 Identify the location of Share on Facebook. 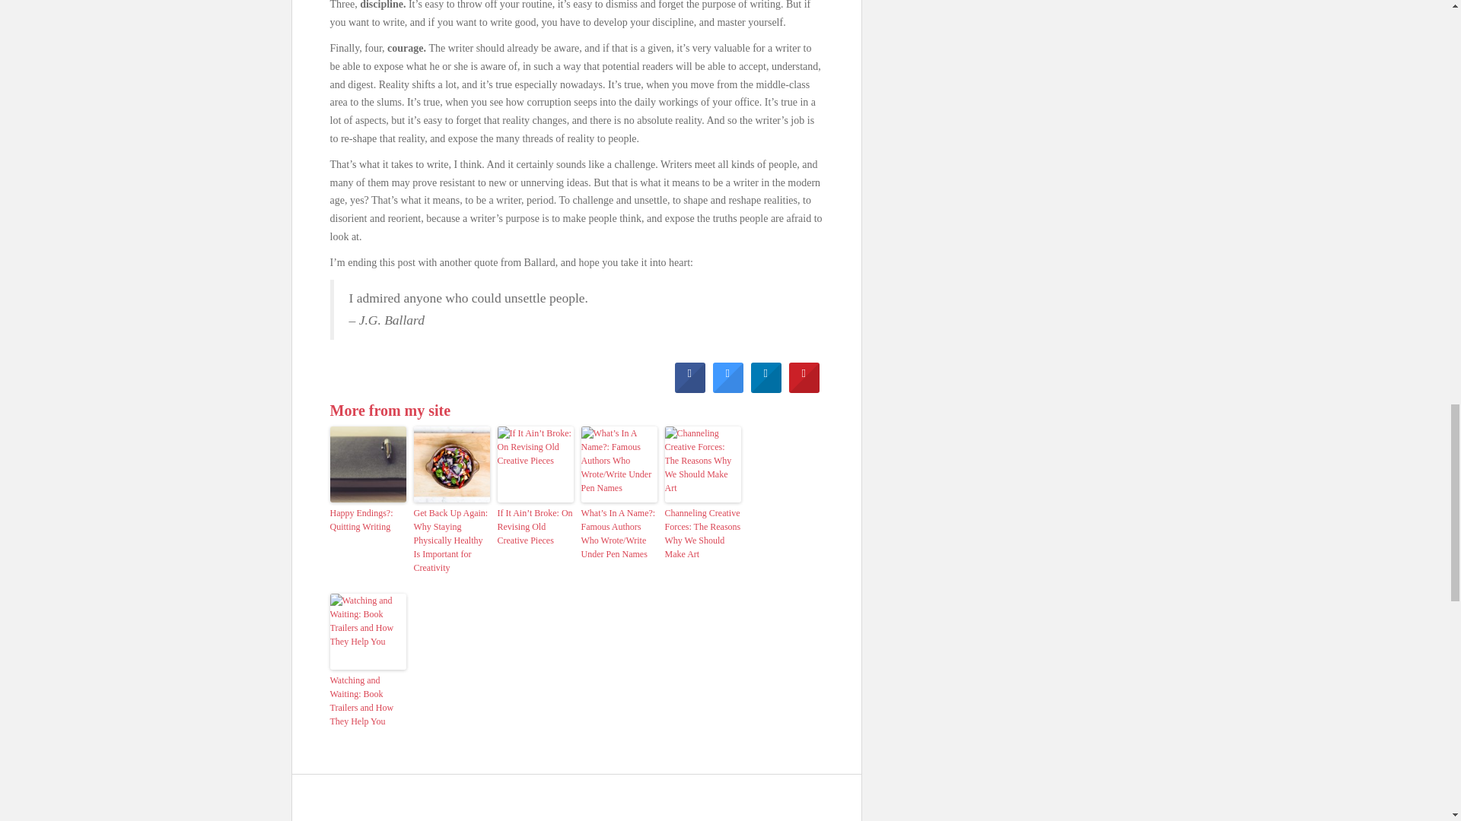
(689, 388).